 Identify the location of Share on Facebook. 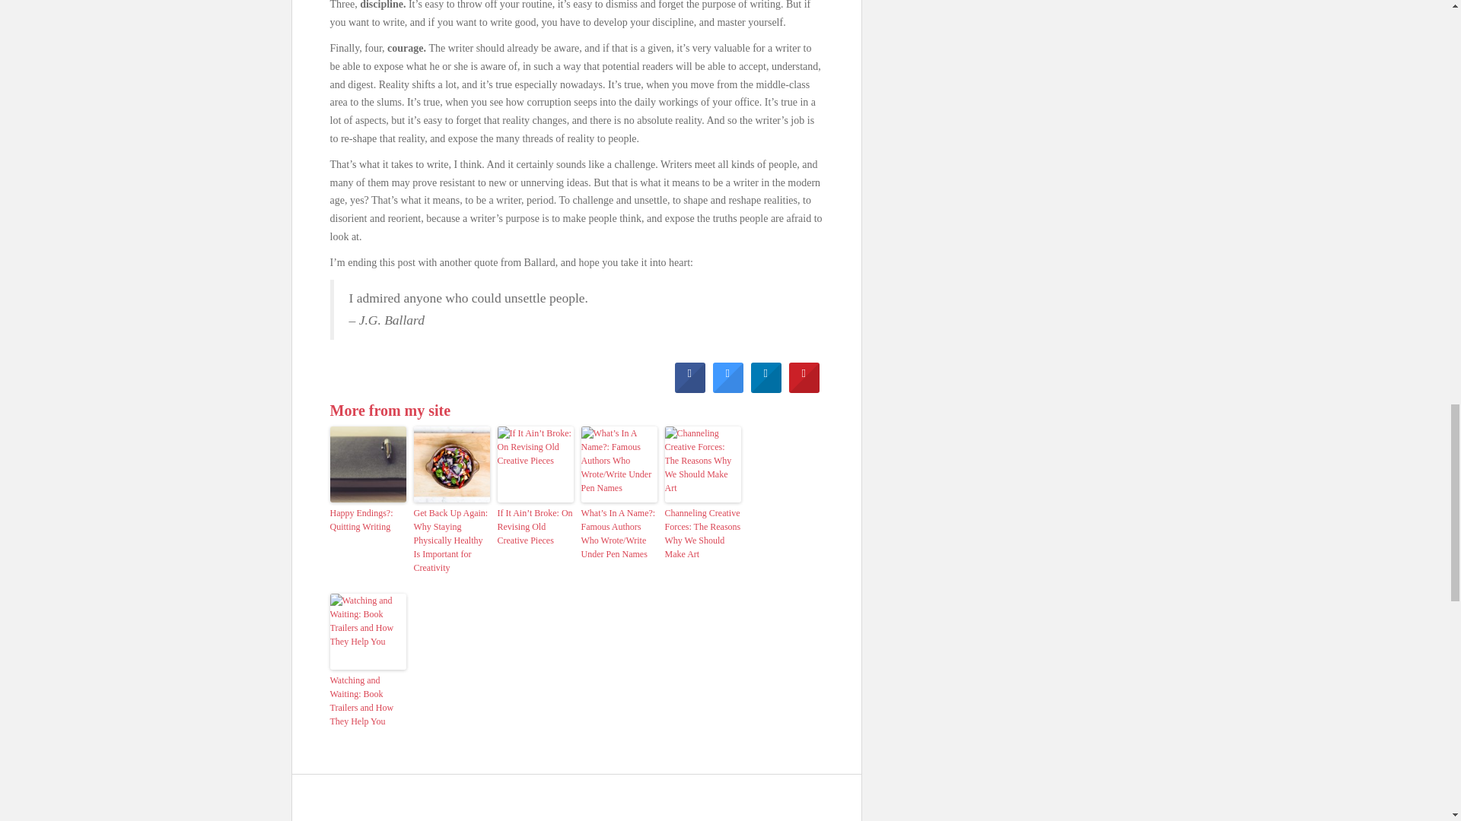
(689, 388).